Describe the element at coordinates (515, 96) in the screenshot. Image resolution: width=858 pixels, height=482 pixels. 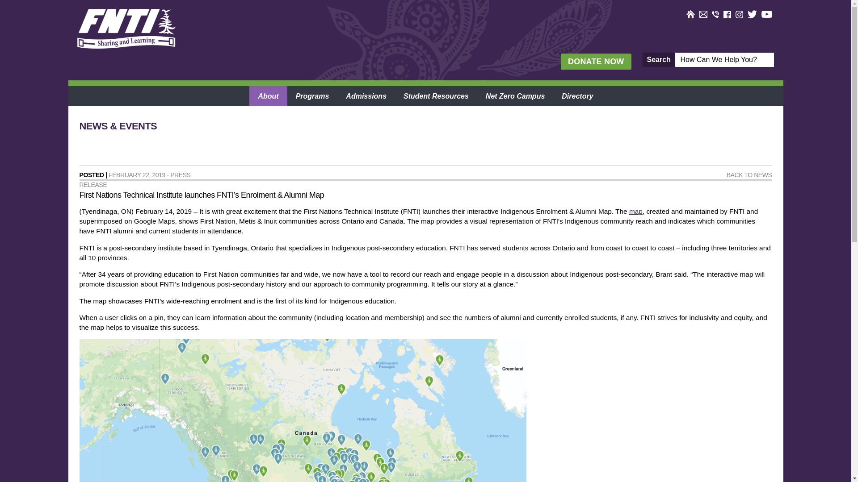
I see `Net Zero Campus` at that location.